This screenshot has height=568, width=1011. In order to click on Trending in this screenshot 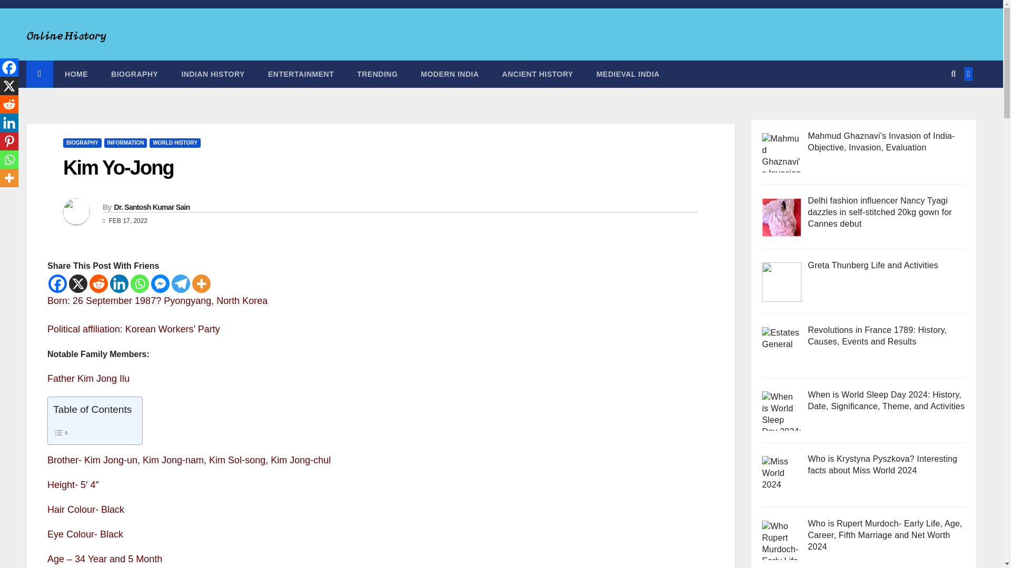, I will do `click(377, 74)`.